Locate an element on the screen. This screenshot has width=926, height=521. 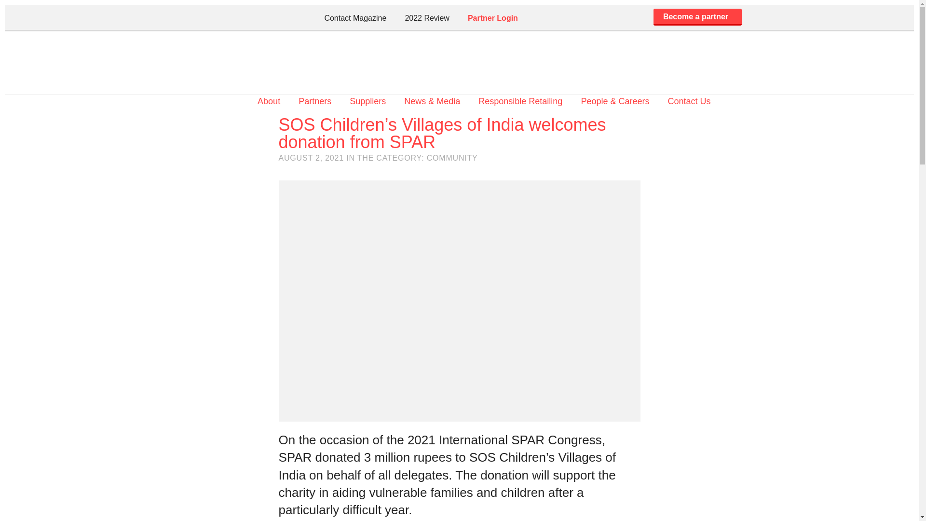
Contact Magazine is located at coordinates (355, 17).